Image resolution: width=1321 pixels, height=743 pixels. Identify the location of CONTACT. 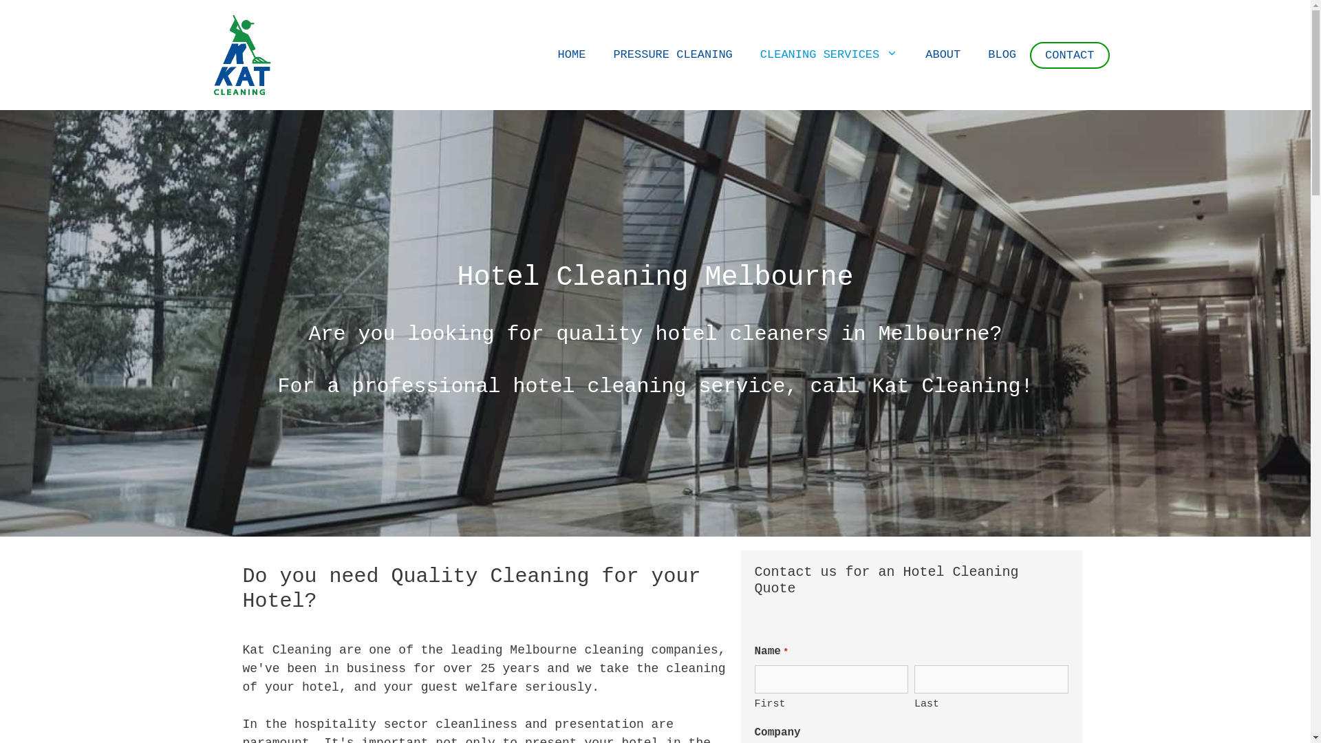
(1069, 55).